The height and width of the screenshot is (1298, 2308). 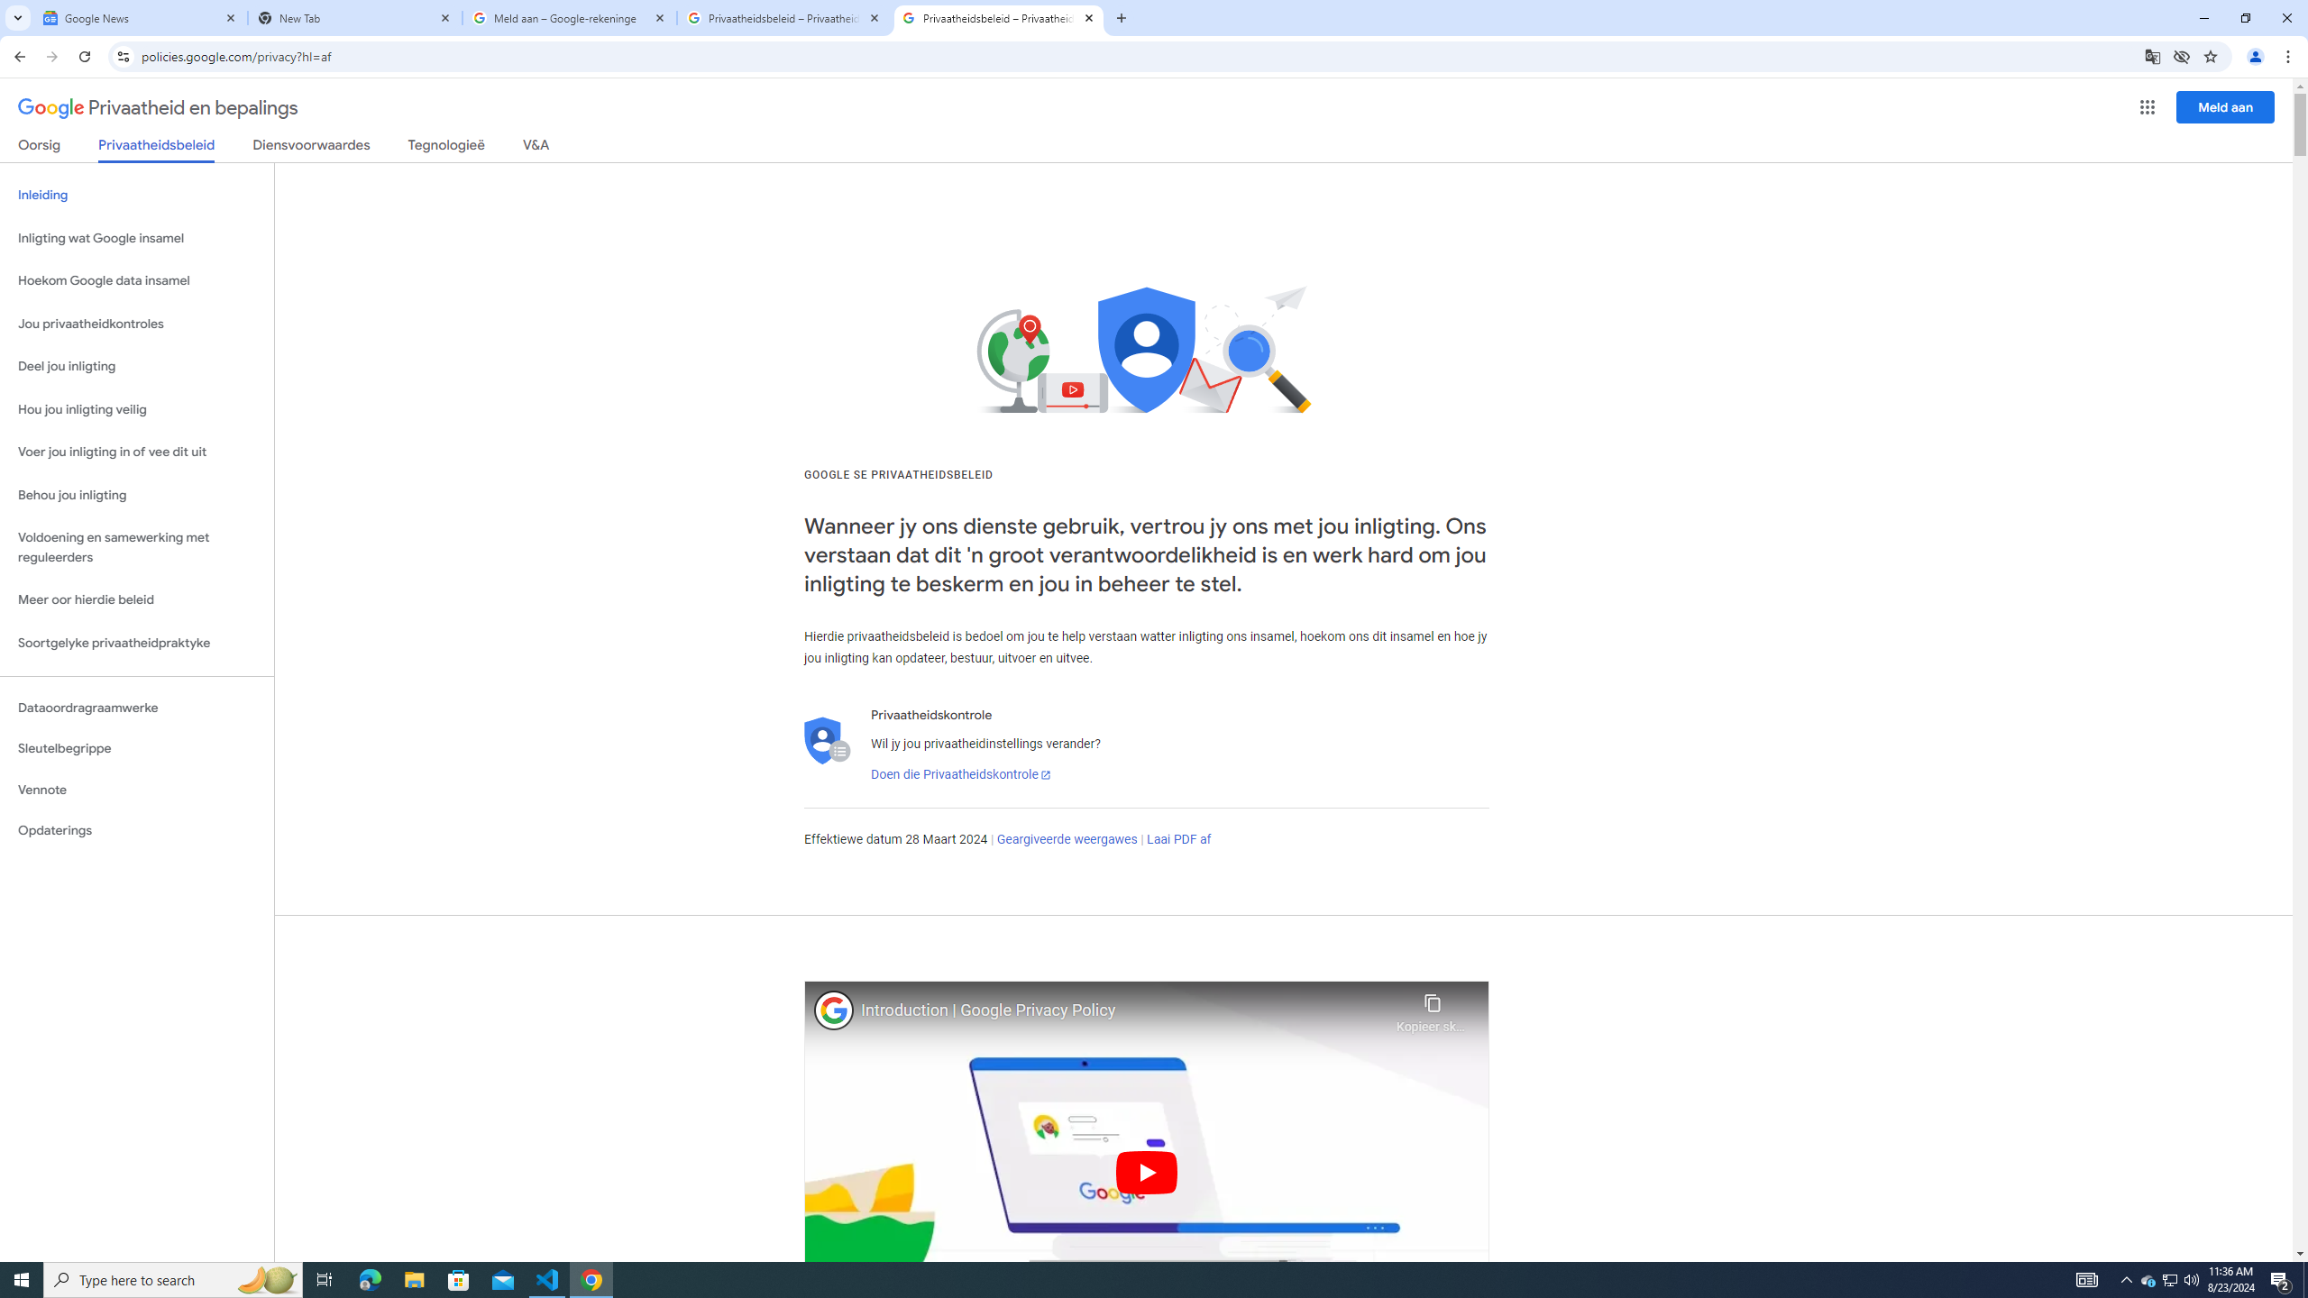 What do you see at coordinates (2281, 288) in the screenshot?
I see `Accessibility Assistant` at bounding box center [2281, 288].